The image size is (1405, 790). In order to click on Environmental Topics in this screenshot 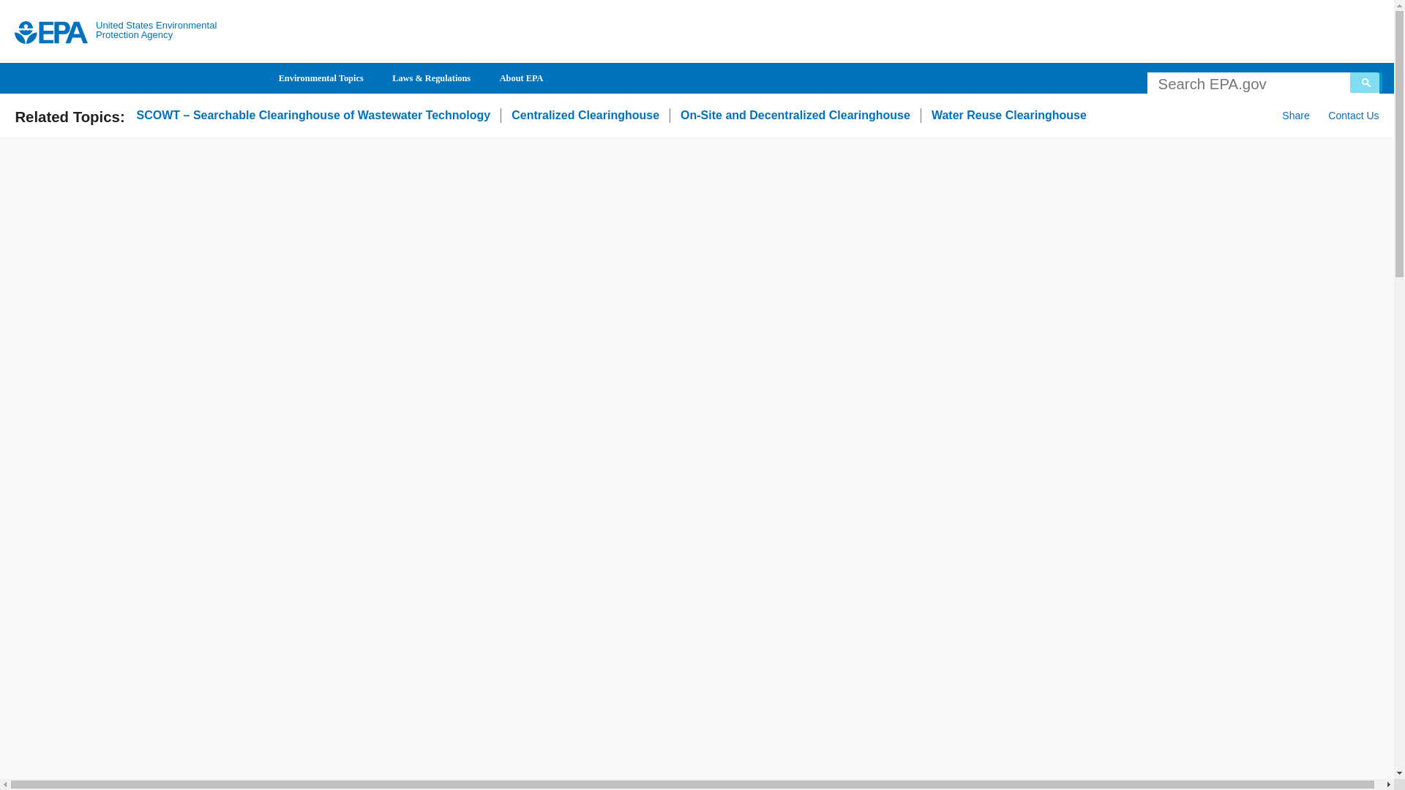, I will do `click(321, 78)`.